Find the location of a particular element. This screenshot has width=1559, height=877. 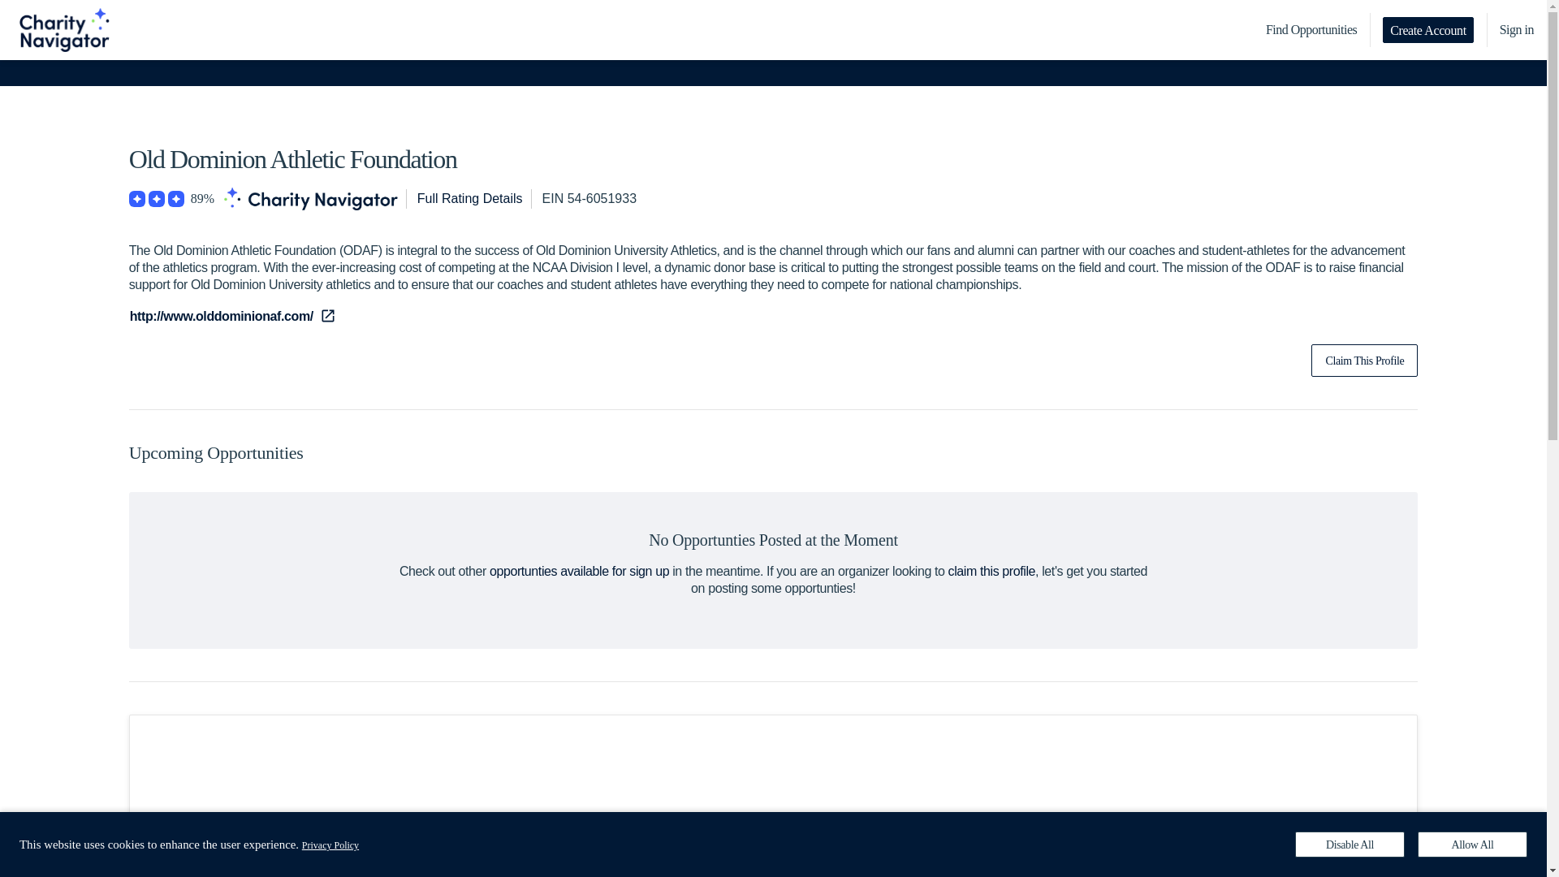

Full Rating Details is located at coordinates (469, 199).